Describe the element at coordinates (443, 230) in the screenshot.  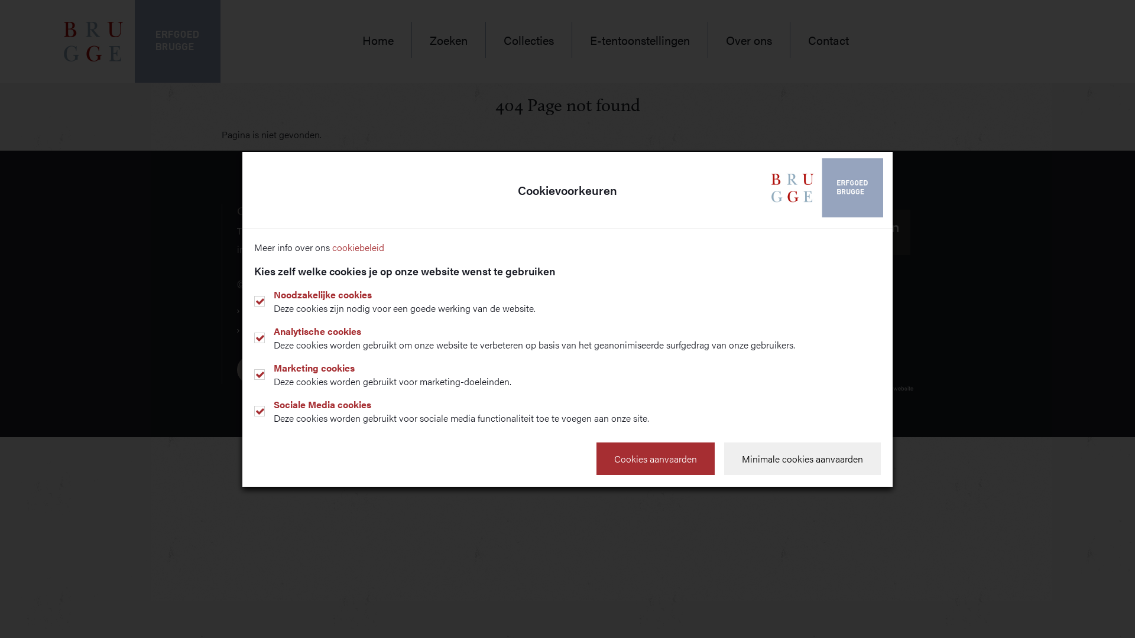
I see `Zoeken` at that location.